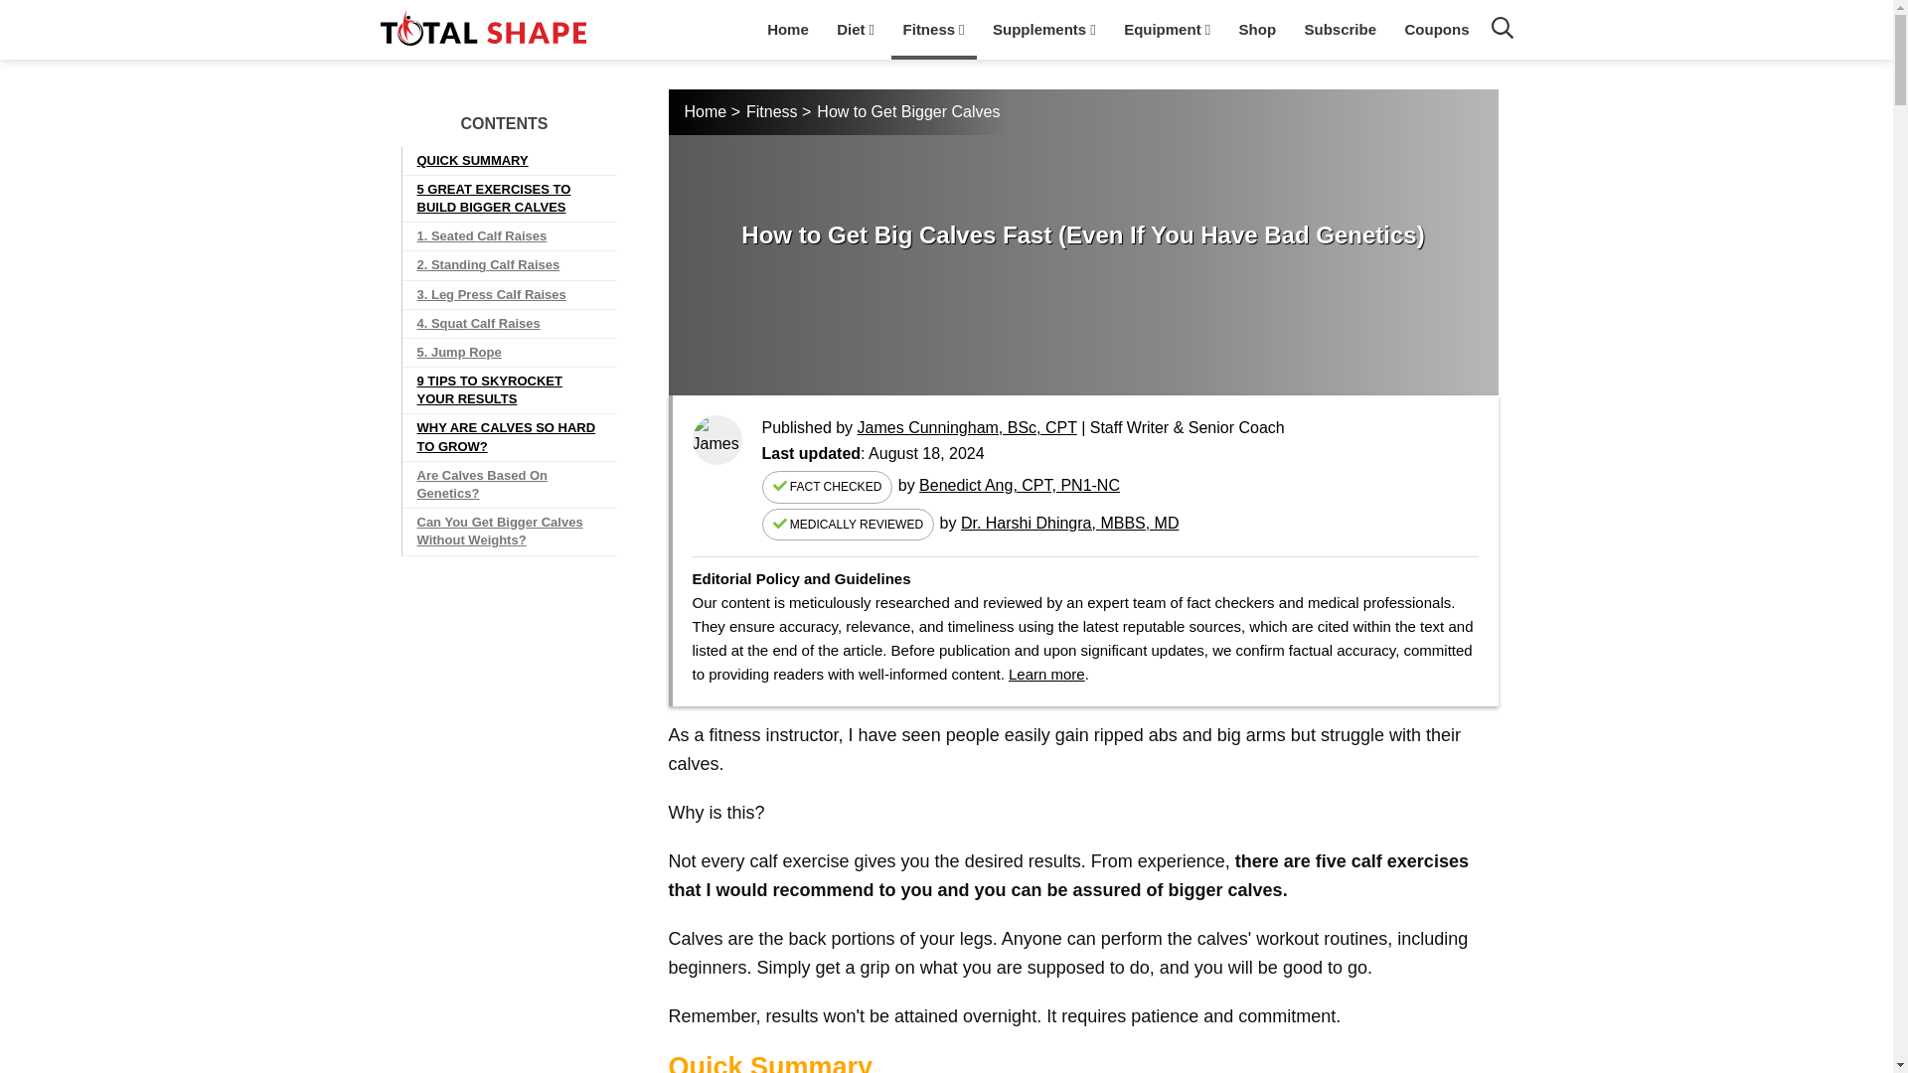 The image size is (1908, 1073). Describe the element at coordinates (787, 28) in the screenshot. I see `Home` at that location.